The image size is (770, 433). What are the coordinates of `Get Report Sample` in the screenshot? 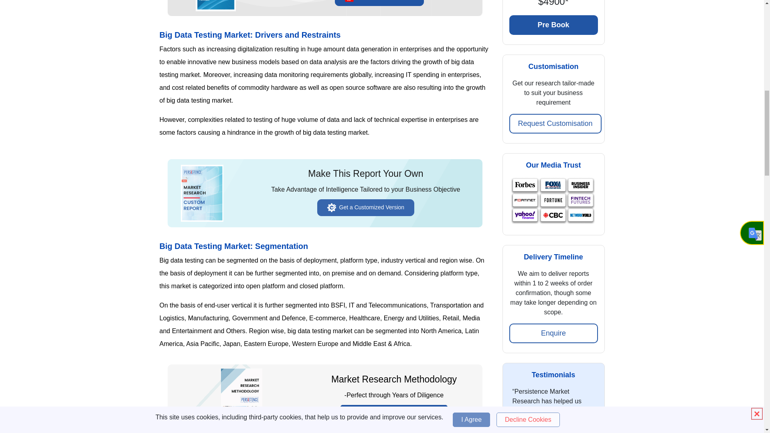 It's located at (379, 3).